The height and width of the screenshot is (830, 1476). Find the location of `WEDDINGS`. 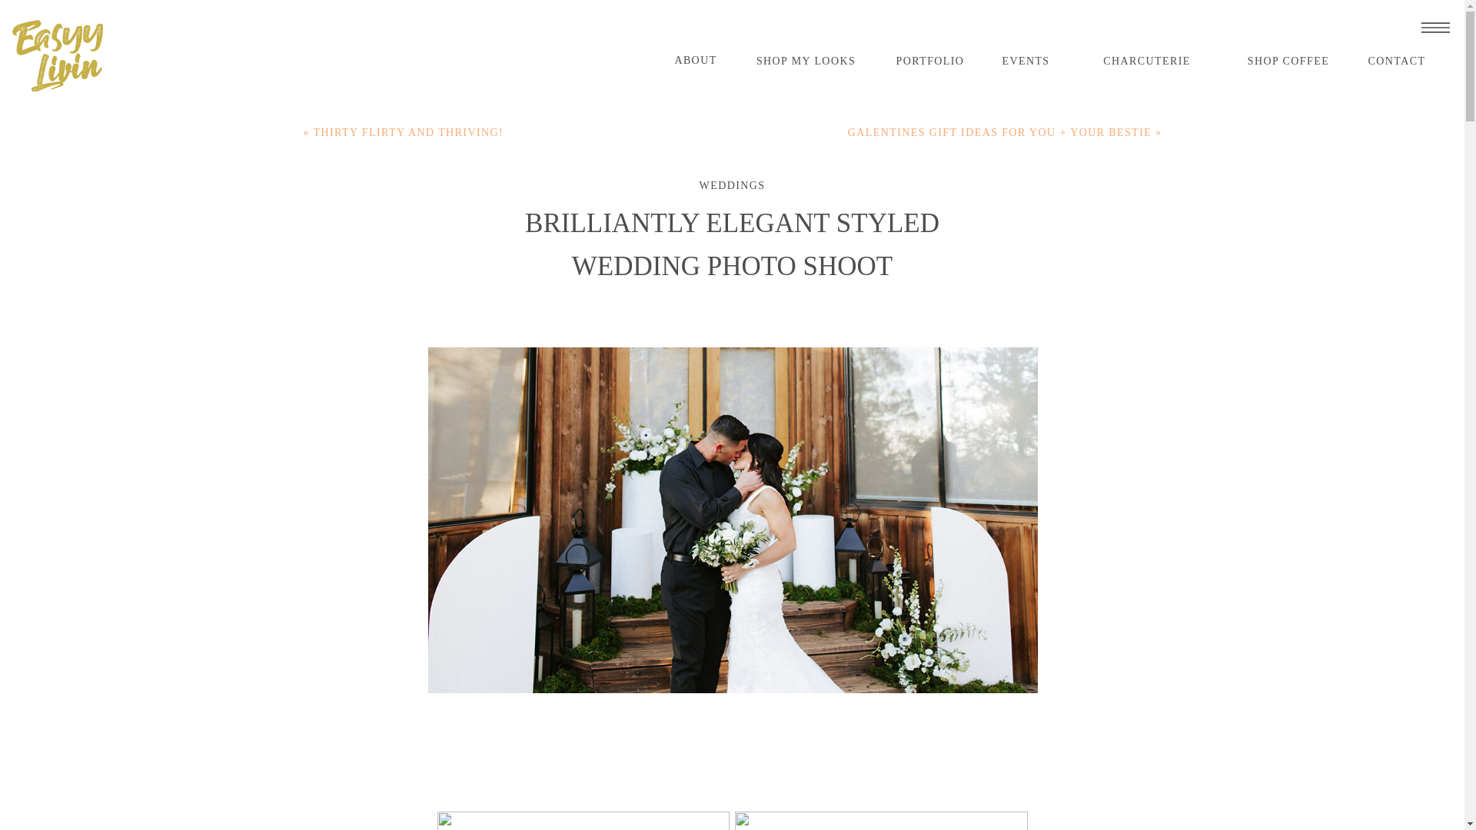

WEDDINGS is located at coordinates (733, 186).